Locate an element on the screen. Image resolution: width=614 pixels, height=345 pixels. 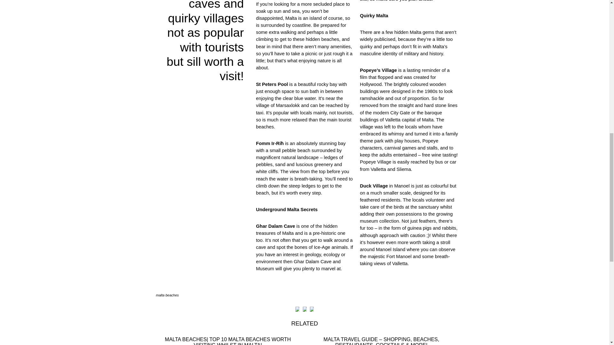
malta beaches is located at coordinates (168, 295).